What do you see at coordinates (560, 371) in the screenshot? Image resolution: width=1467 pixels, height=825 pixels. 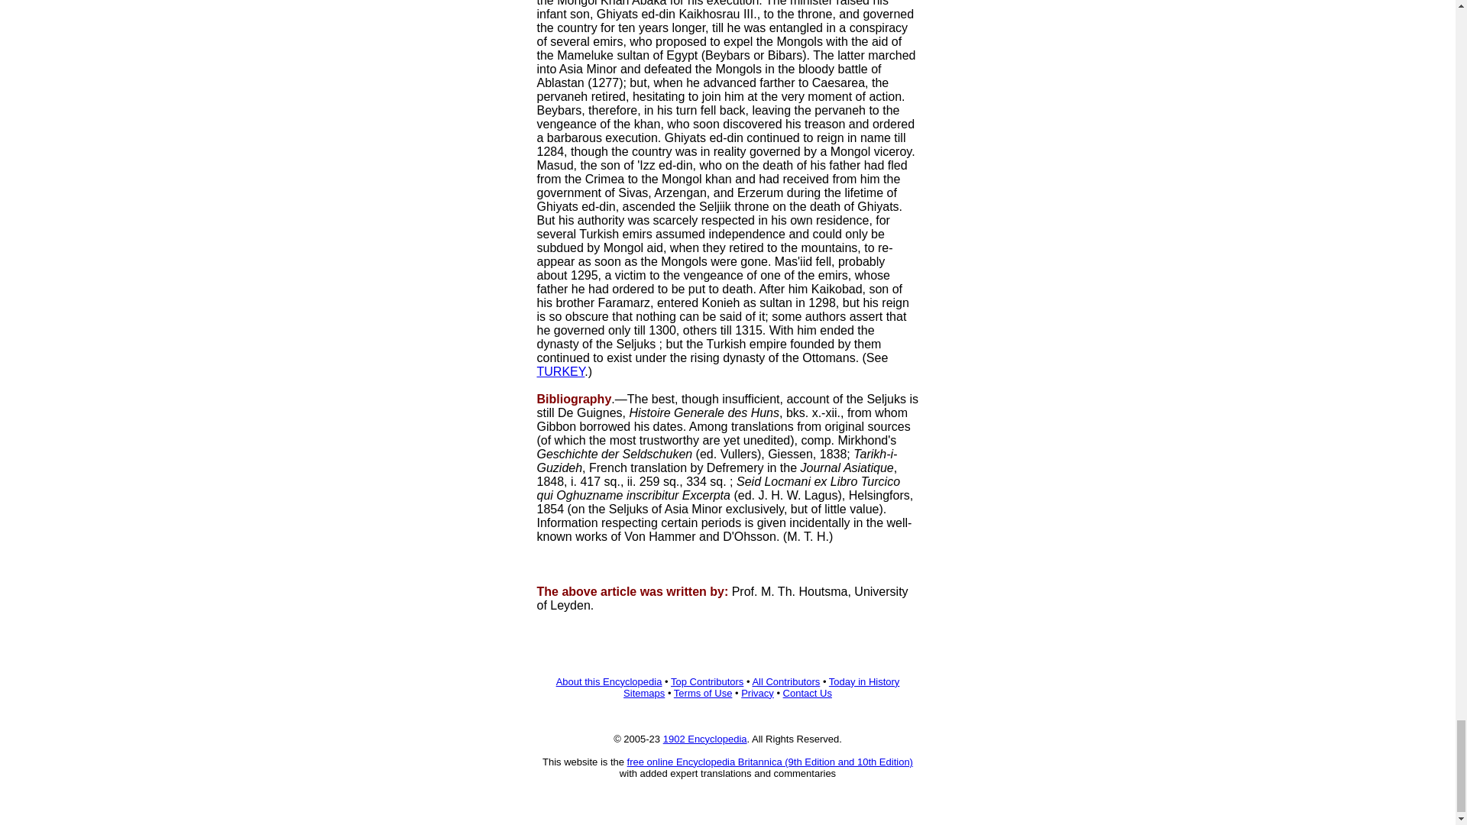 I see `TURKEY` at bounding box center [560, 371].